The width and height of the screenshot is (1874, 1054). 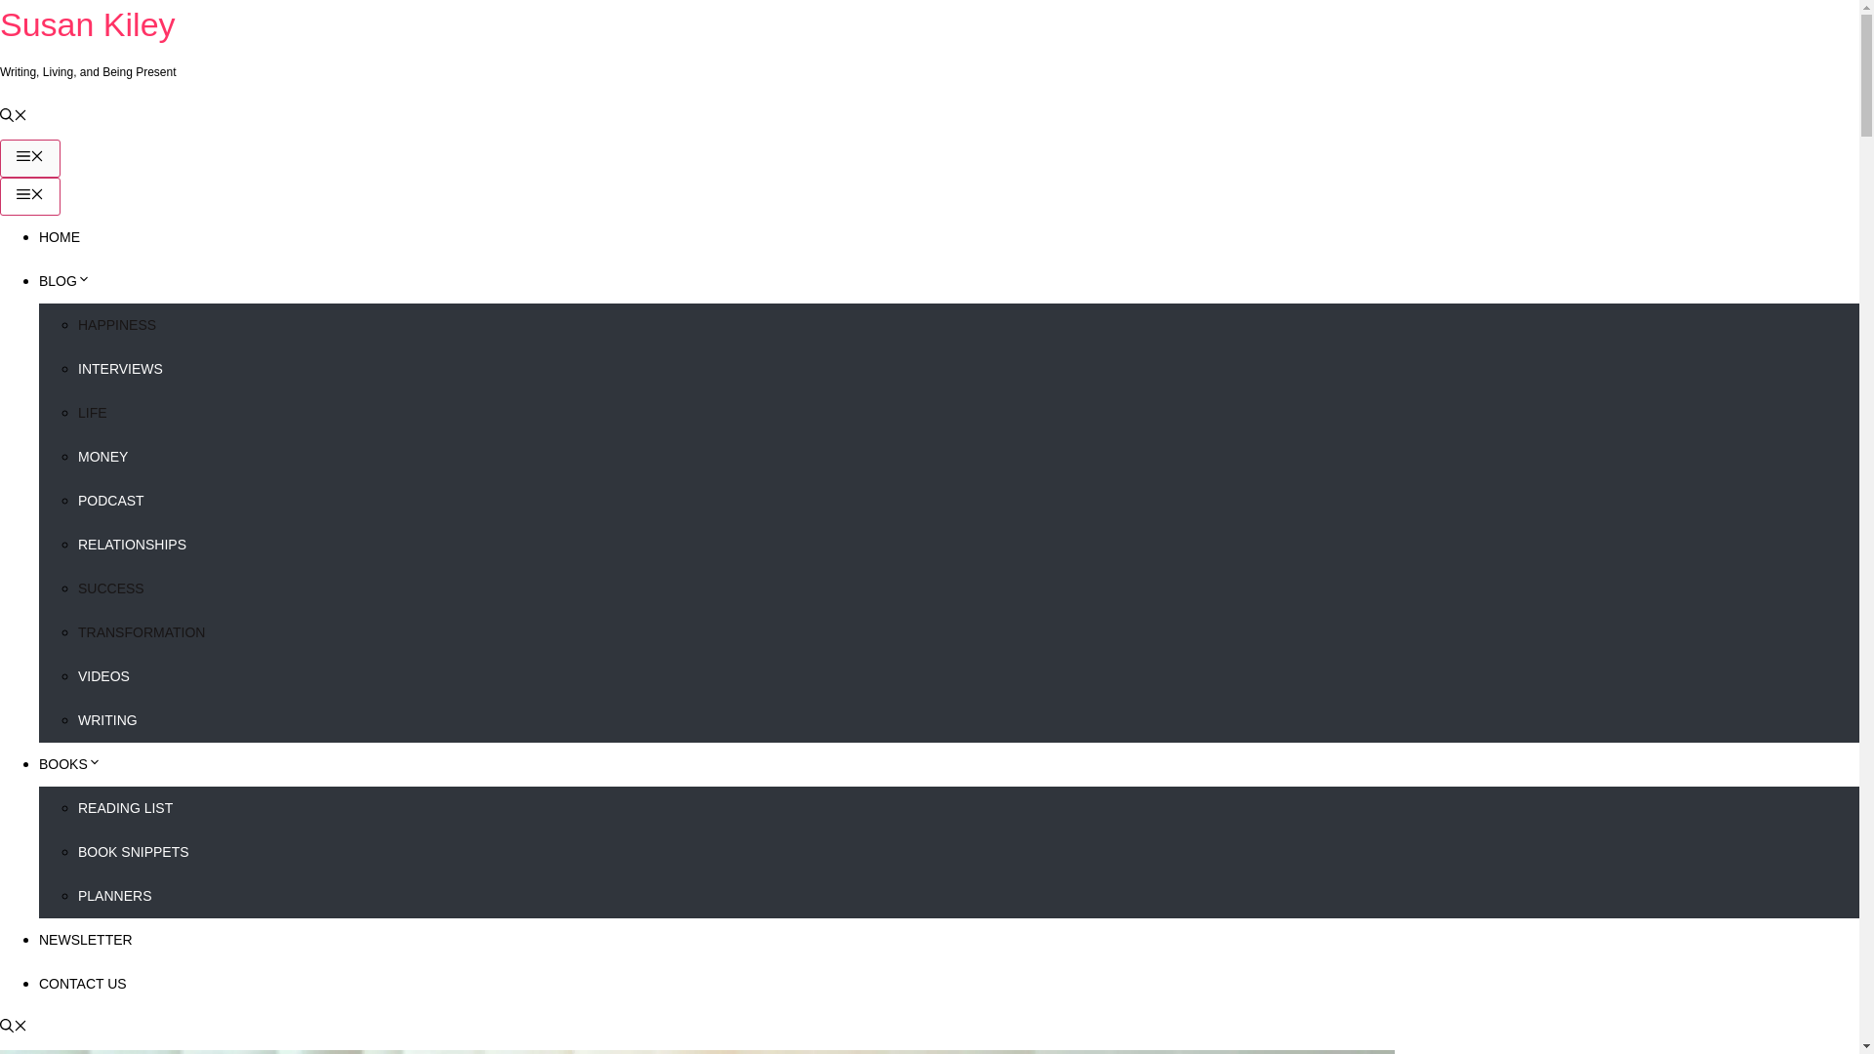 What do you see at coordinates (132, 544) in the screenshot?
I see `RELATIONSHIPS` at bounding box center [132, 544].